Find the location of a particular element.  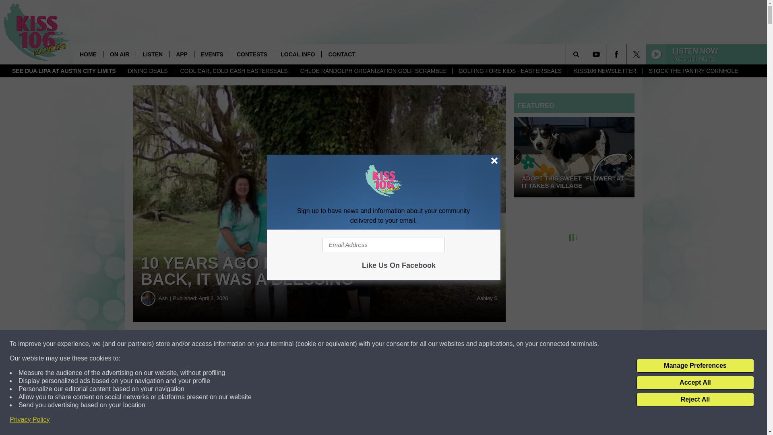

LISTEN is located at coordinates (152, 54).